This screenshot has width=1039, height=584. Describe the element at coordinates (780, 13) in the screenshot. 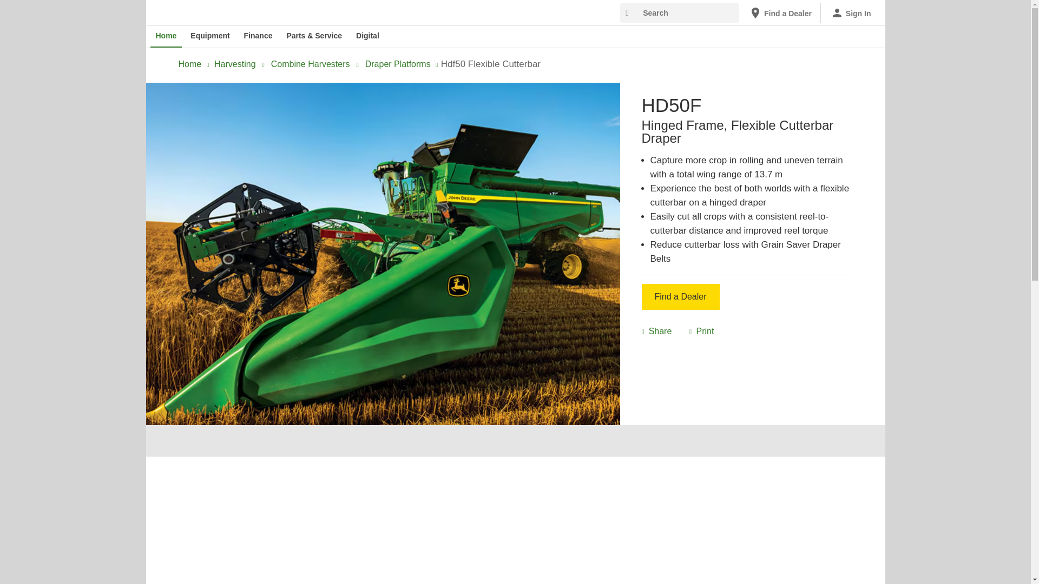

I see `Find a Dealer` at that location.